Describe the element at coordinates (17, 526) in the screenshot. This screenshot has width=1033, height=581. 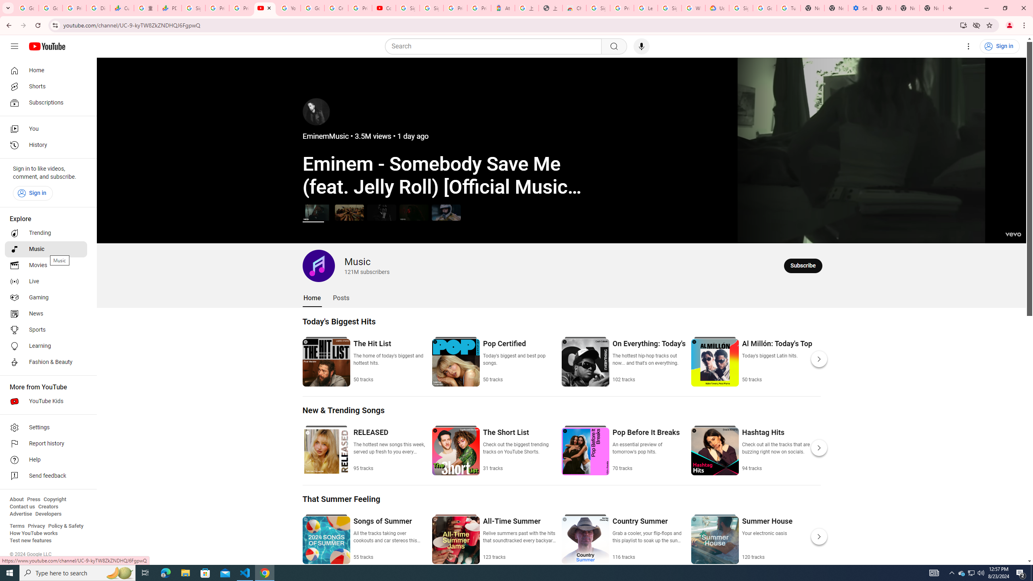
I see `Terms` at that location.